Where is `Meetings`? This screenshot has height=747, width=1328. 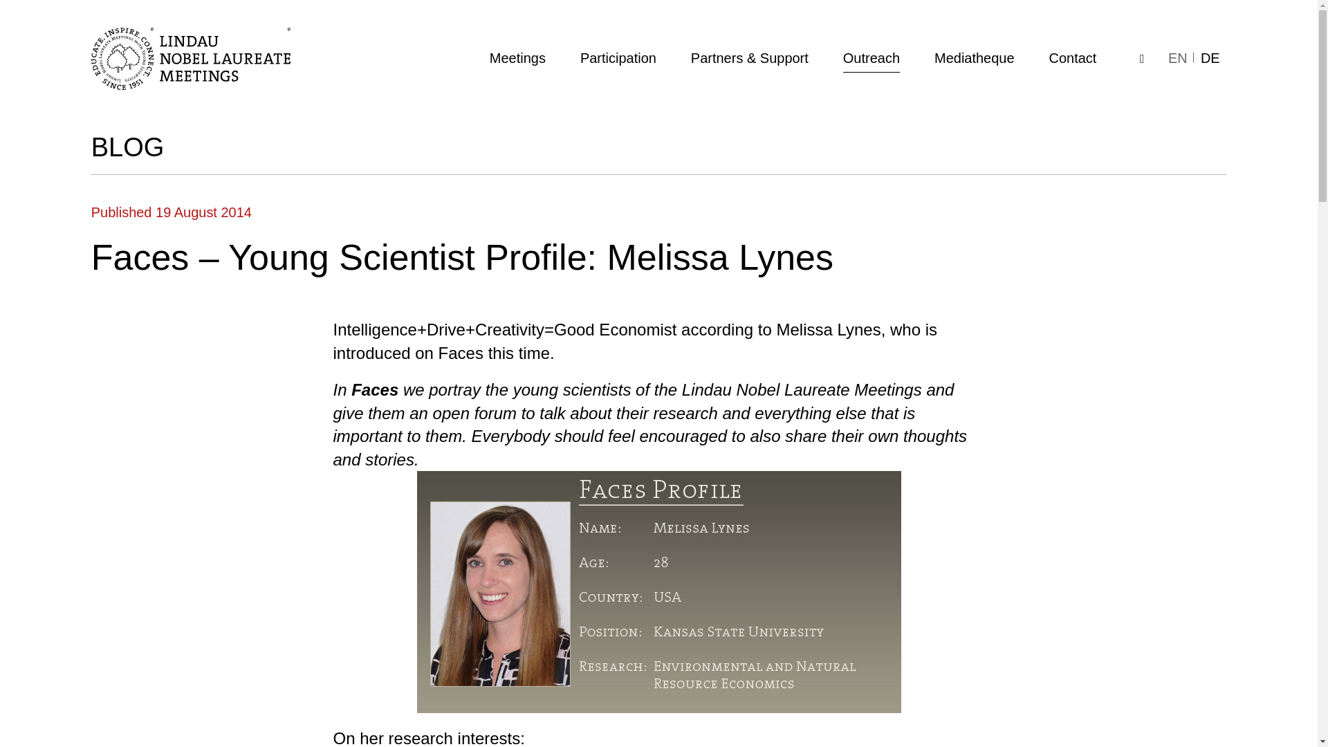
Meetings is located at coordinates (517, 58).